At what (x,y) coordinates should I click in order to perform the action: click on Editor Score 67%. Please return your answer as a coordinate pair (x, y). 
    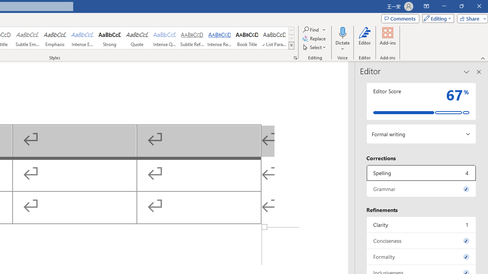
    Looking at the image, I should click on (421, 101).